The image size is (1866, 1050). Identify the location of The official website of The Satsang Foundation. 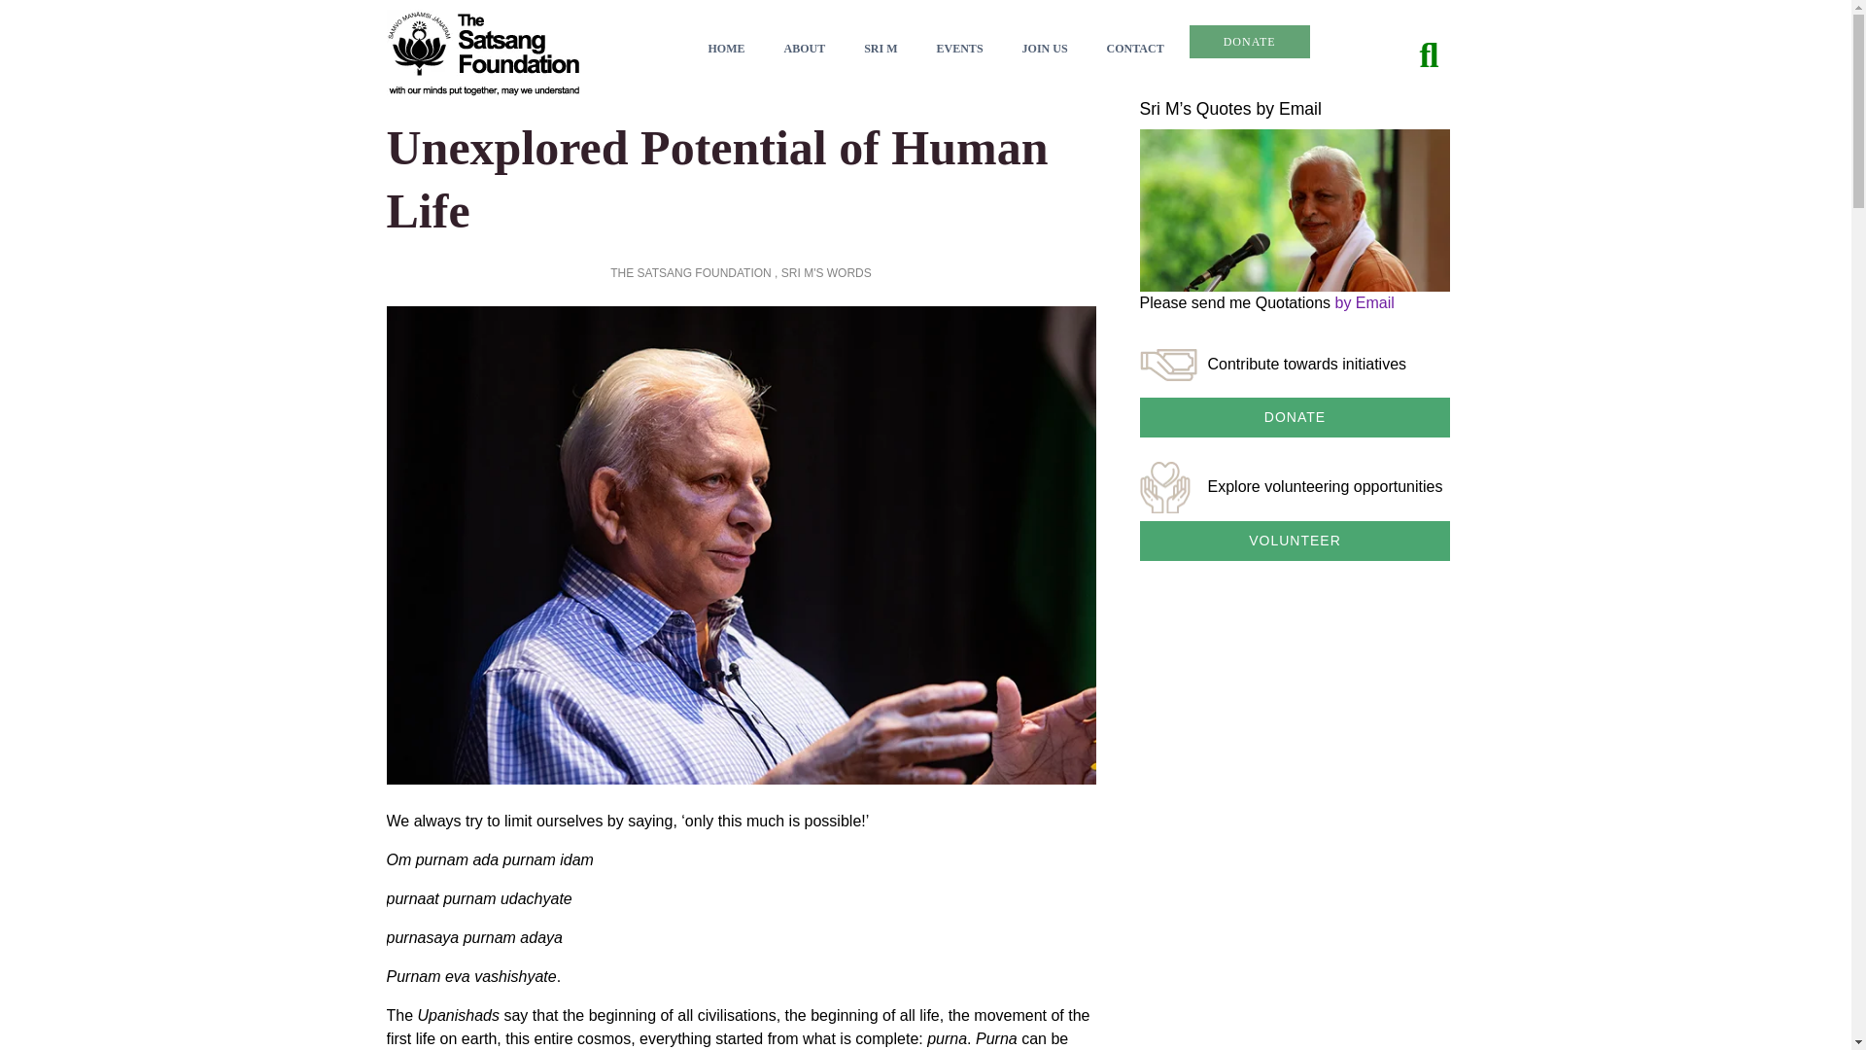
(483, 52).